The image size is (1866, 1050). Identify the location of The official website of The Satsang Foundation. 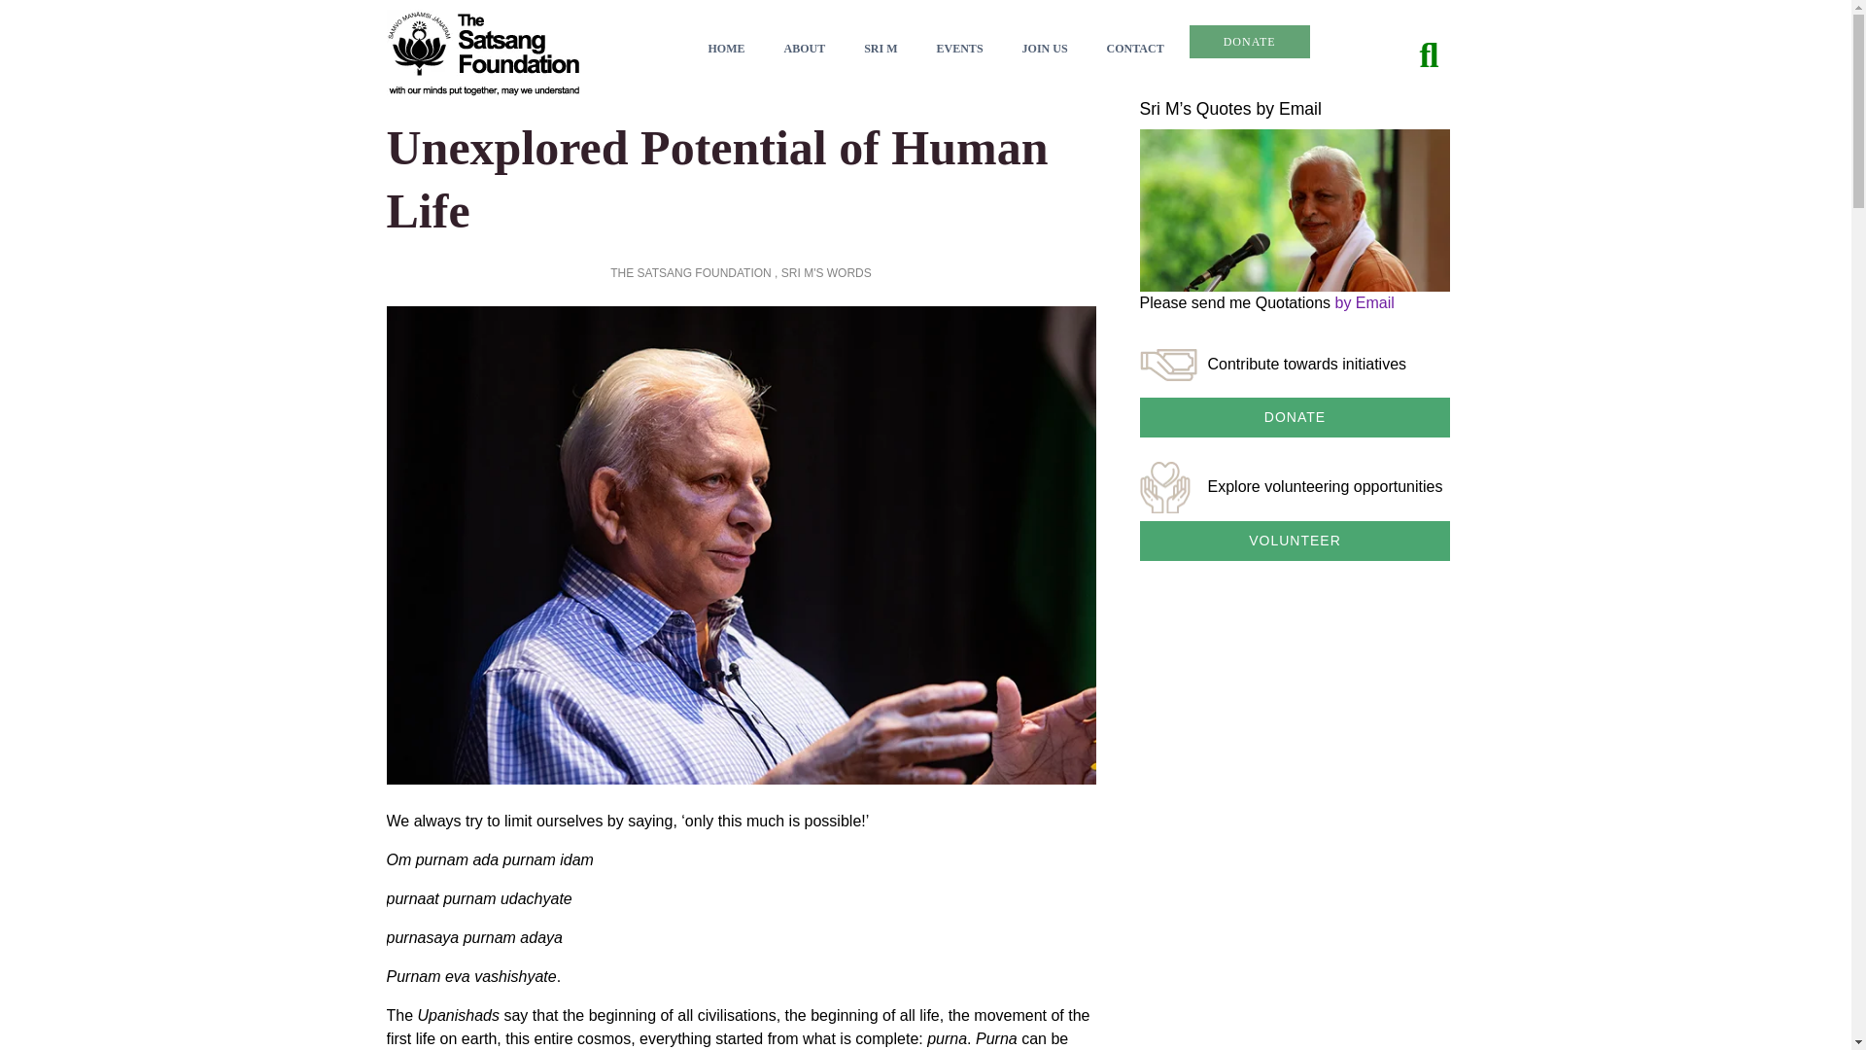
(483, 52).